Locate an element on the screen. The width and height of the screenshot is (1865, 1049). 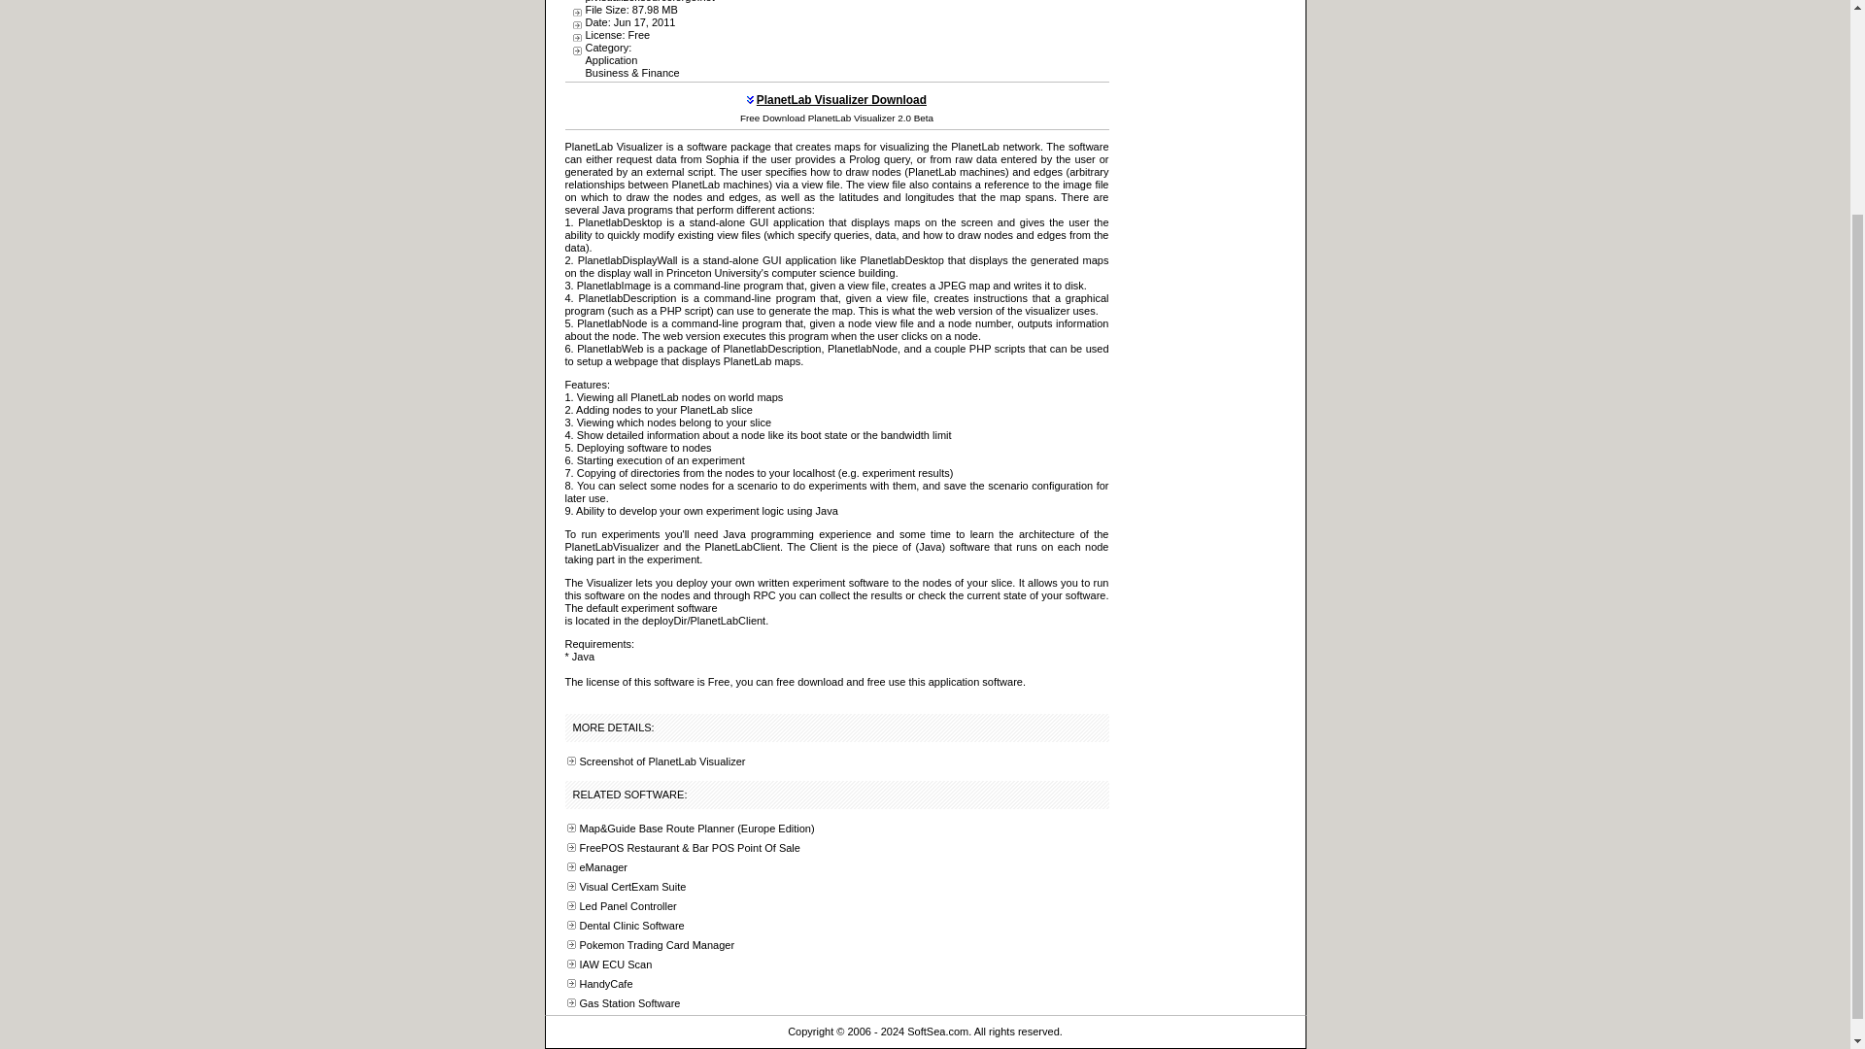
Pokemon Trading Card Manager is located at coordinates (657, 944).